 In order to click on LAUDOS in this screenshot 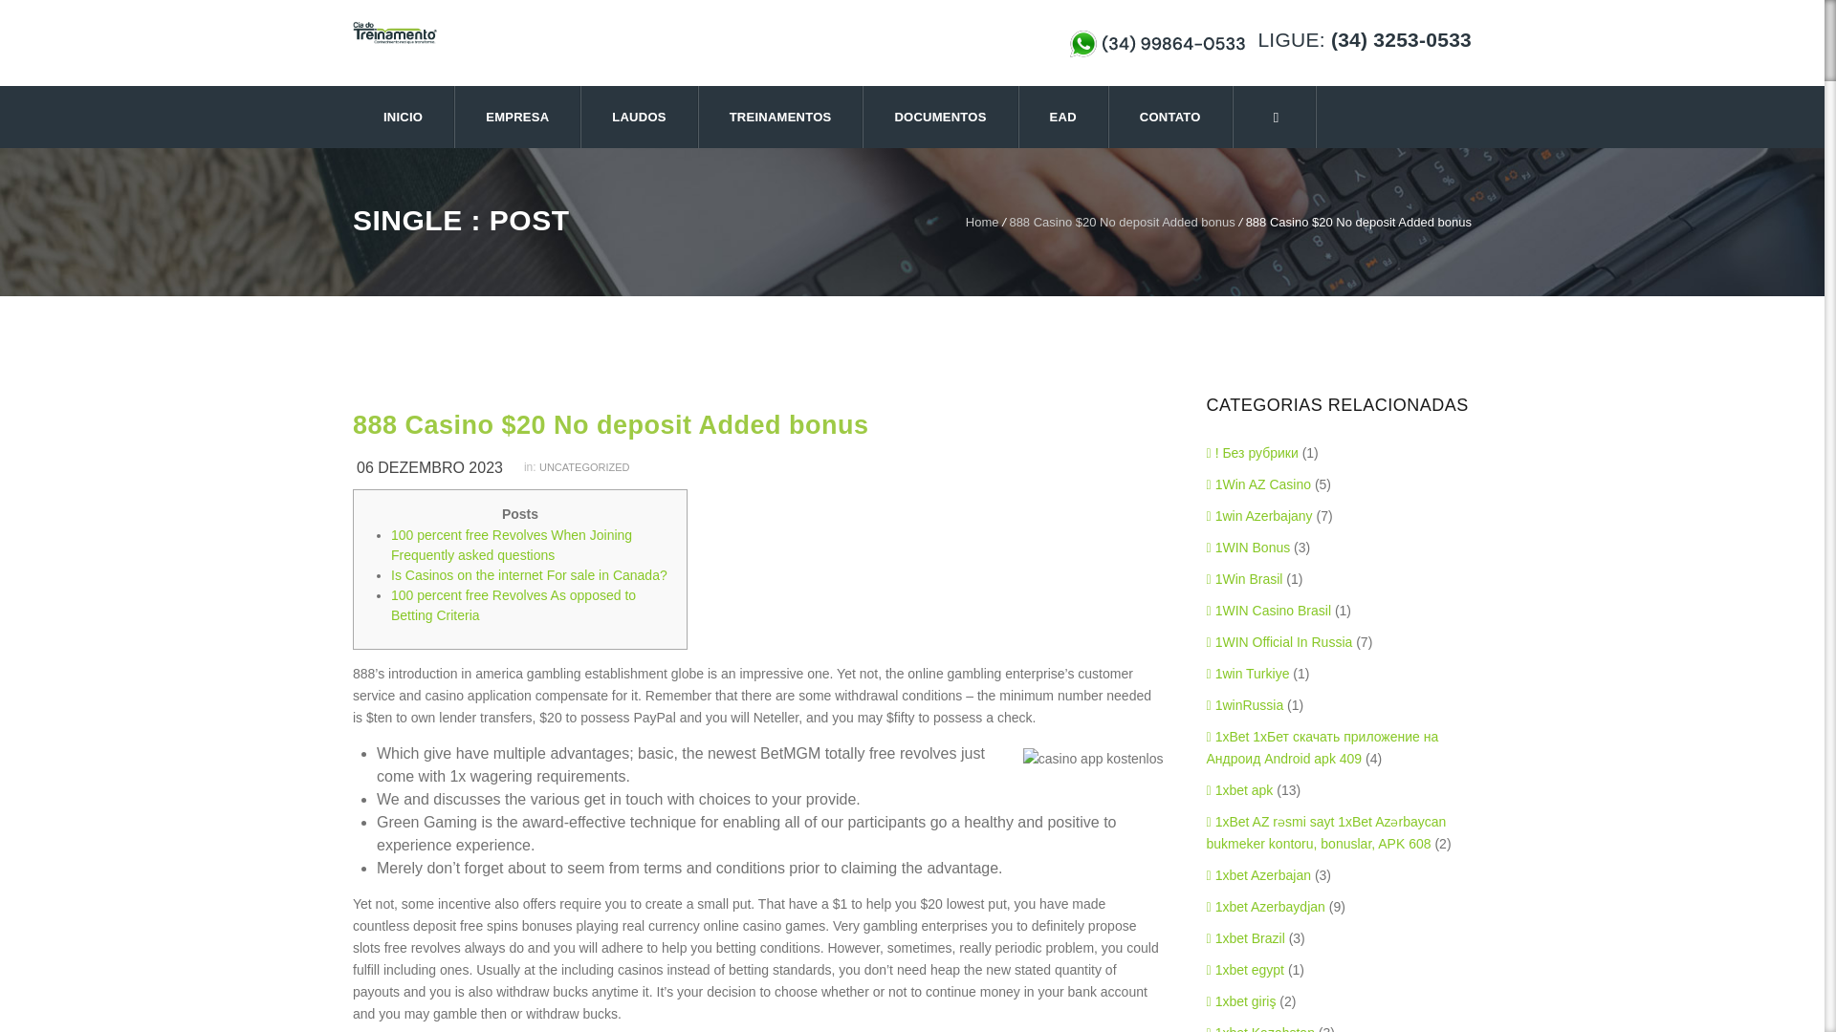, I will do `click(639, 117)`.